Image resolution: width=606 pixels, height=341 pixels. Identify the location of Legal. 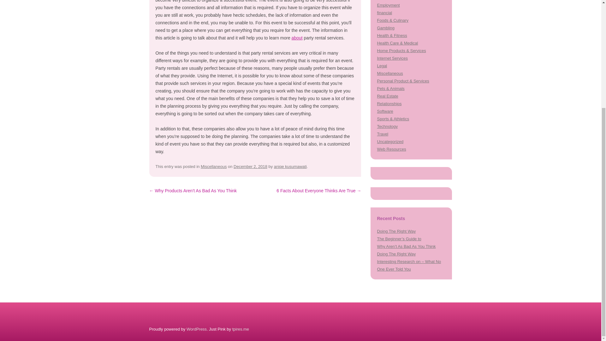
(382, 66).